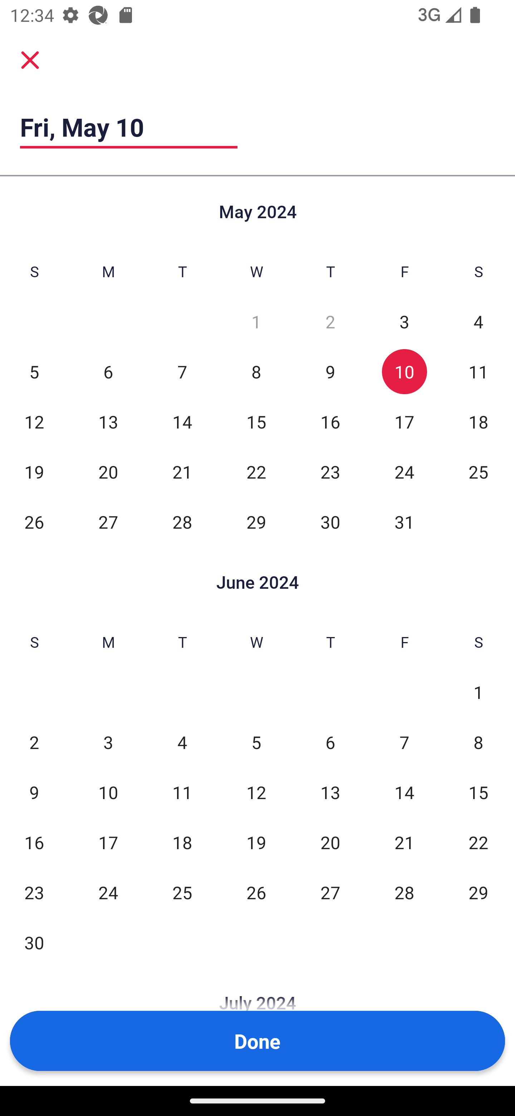  Describe the element at coordinates (108, 371) in the screenshot. I see `6 Mon, May 6, Not Selected` at that location.